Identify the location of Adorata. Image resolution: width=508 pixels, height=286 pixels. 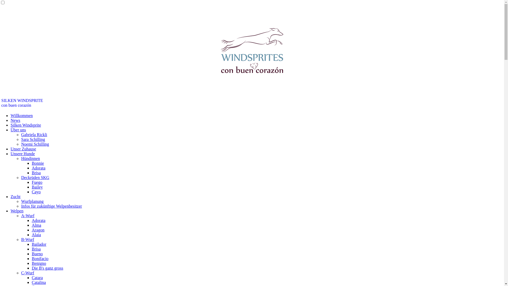
(39, 168).